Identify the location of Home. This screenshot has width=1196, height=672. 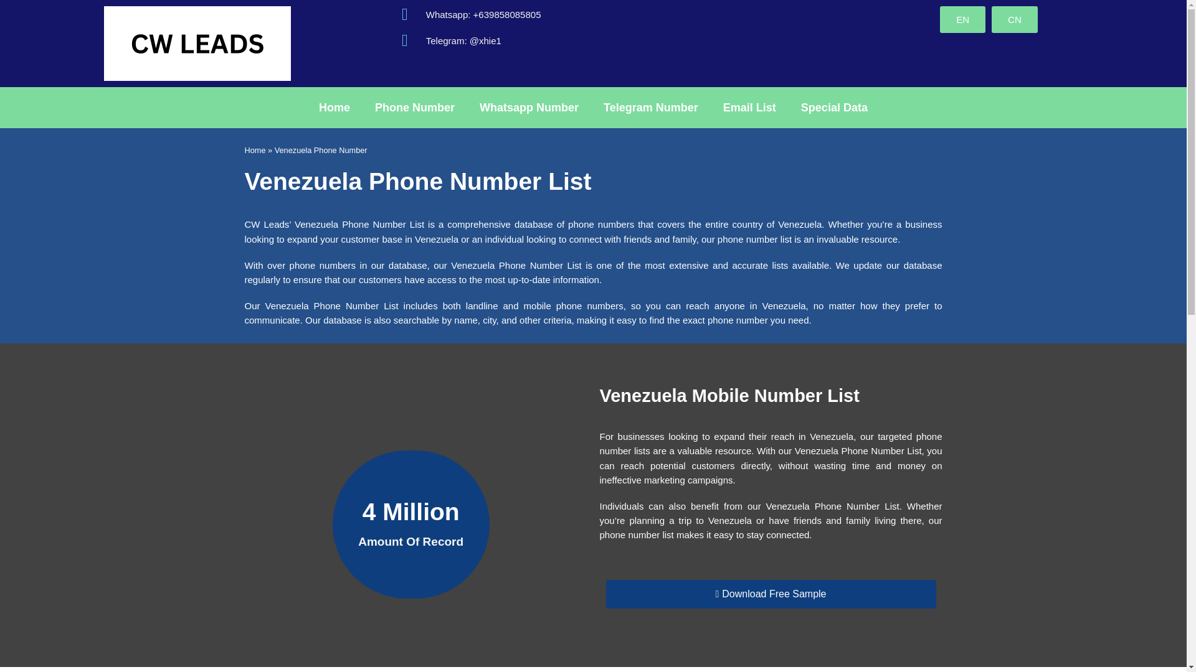
(334, 107).